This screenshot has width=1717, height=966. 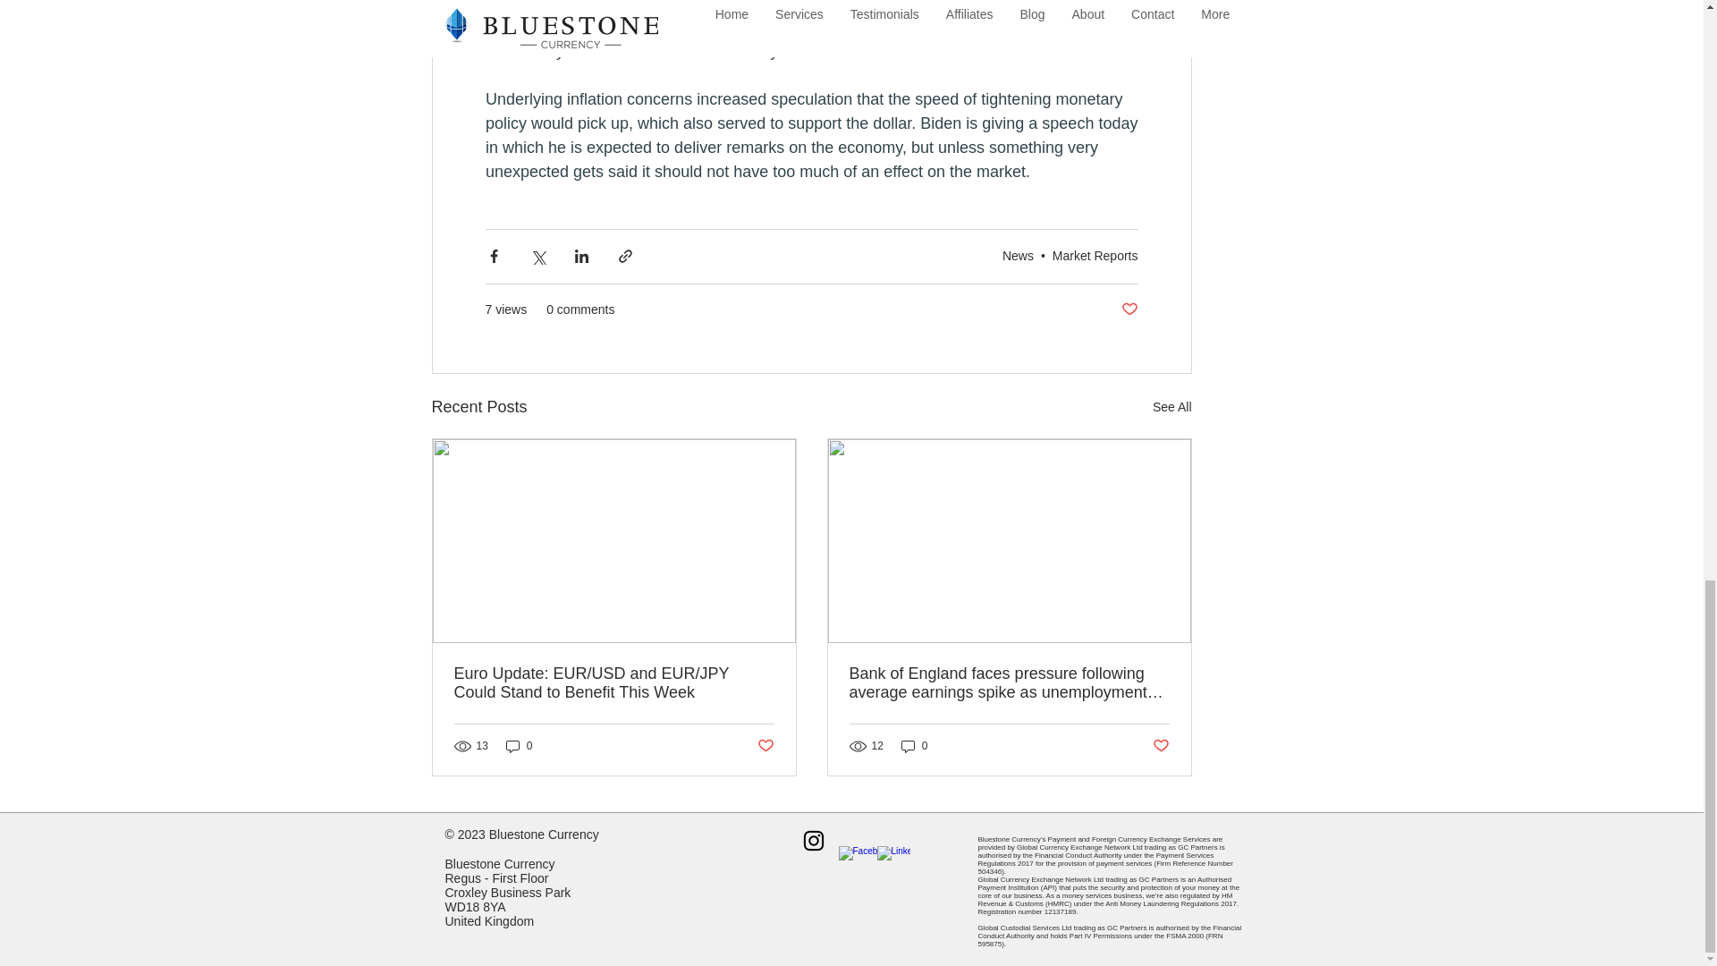 What do you see at coordinates (519, 746) in the screenshot?
I see `0` at bounding box center [519, 746].